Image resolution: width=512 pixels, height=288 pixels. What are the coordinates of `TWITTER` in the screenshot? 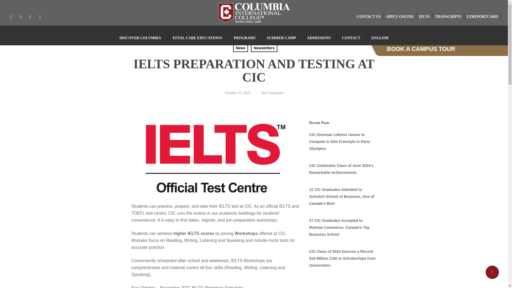 It's located at (11, 17).